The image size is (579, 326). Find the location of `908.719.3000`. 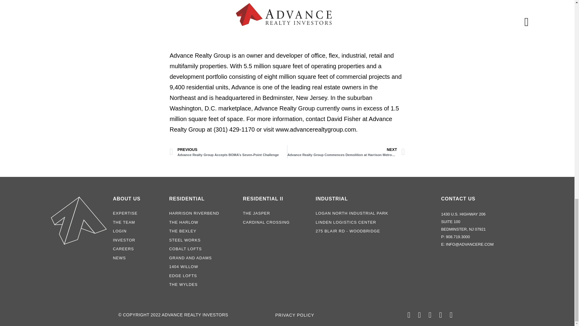

908.719.3000 is located at coordinates (458, 237).